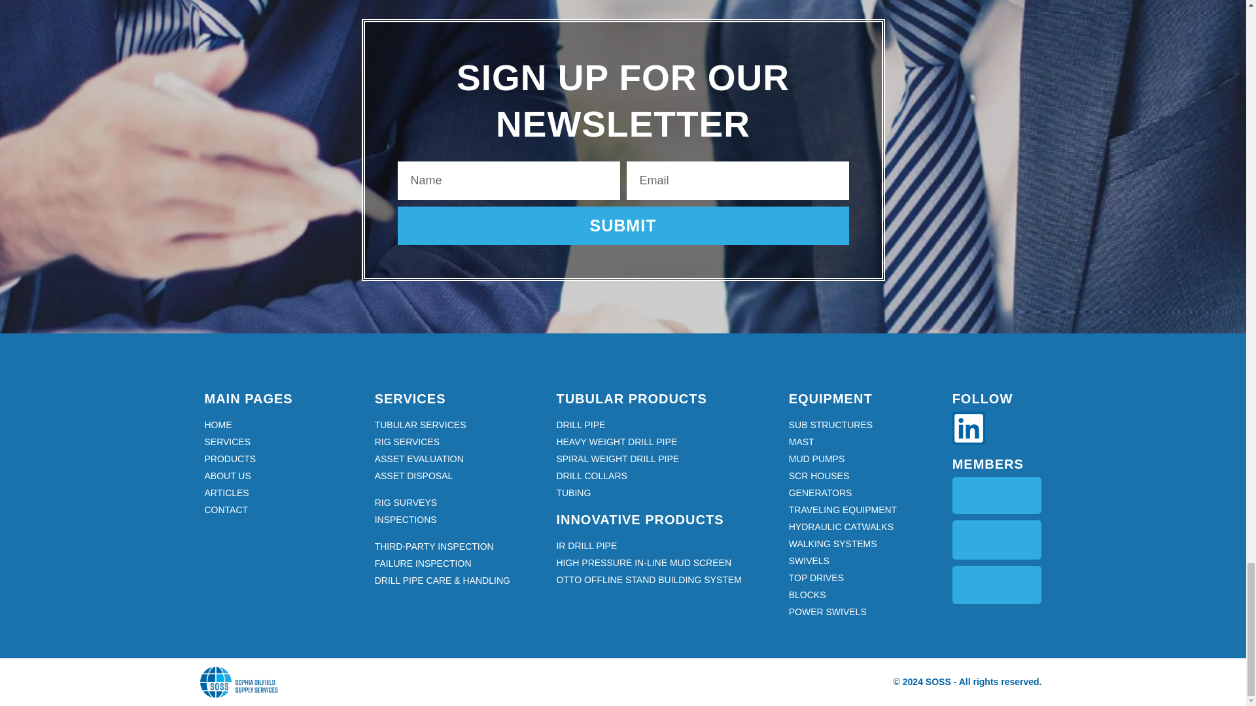  I want to click on MAST, so click(863, 442).